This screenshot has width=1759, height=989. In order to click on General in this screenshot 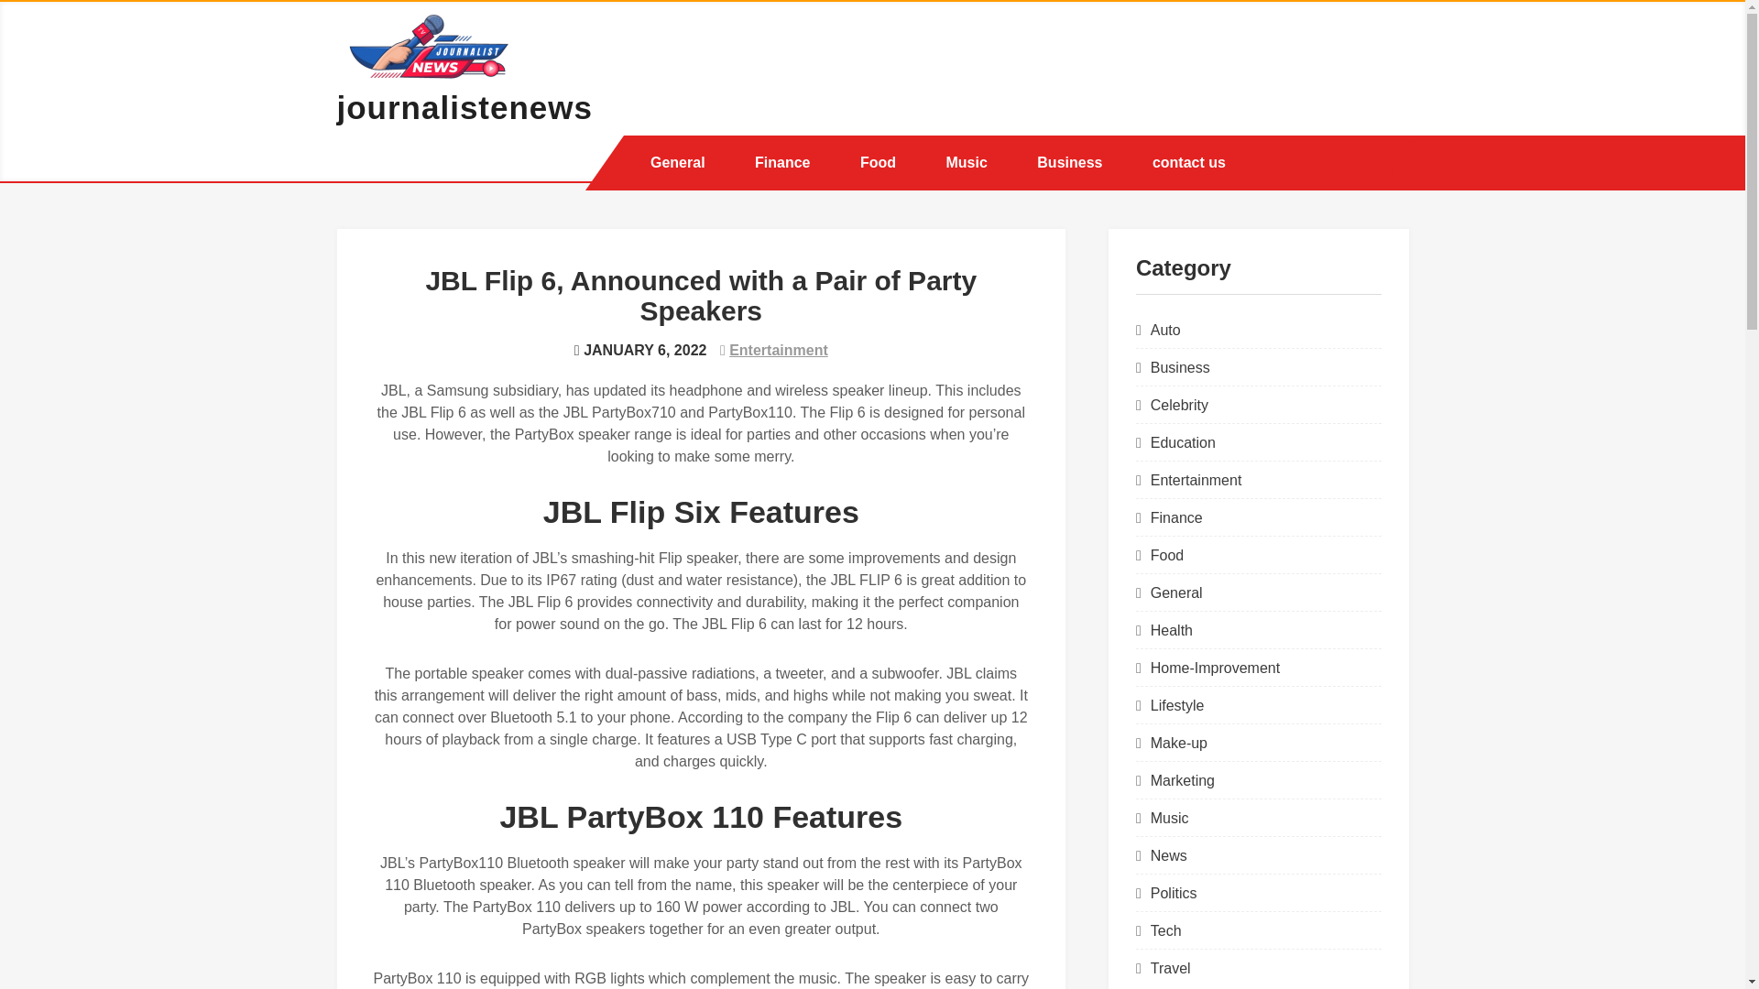, I will do `click(678, 163)`.